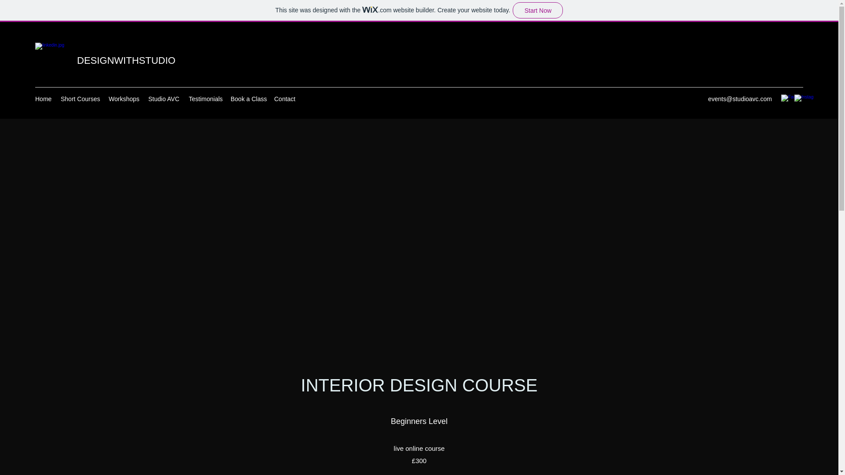 The height and width of the screenshot is (475, 845). Describe the element at coordinates (43, 99) in the screenshot. I see `Home` at that location.